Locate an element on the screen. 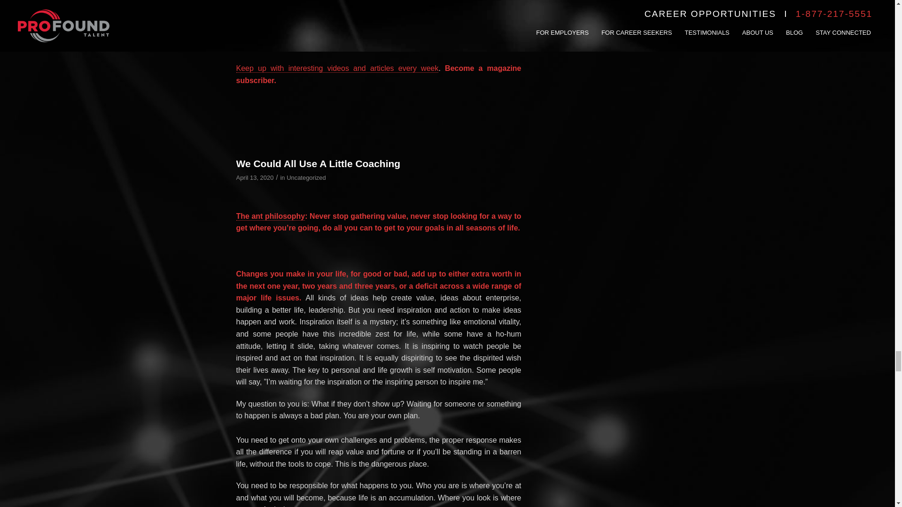 The height and width of the screenshot is (507, 902). Permanent Link: We Could All Use A Little Coaching is located at coordinates (318, 163).